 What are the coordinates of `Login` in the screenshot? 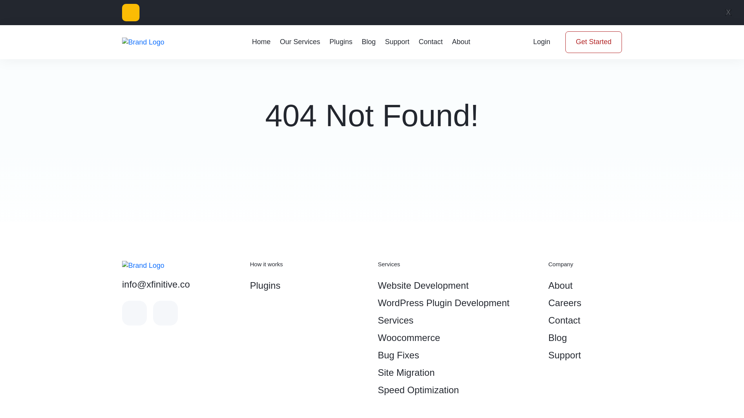 It's located at (542, 42).